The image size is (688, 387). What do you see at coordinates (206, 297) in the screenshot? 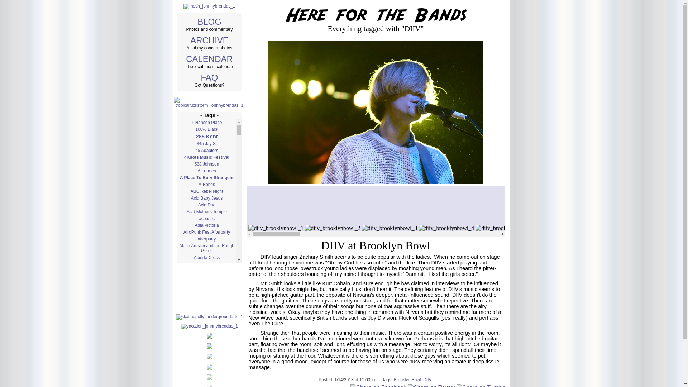
I see `Algiers` at bounding box center [206, 297].